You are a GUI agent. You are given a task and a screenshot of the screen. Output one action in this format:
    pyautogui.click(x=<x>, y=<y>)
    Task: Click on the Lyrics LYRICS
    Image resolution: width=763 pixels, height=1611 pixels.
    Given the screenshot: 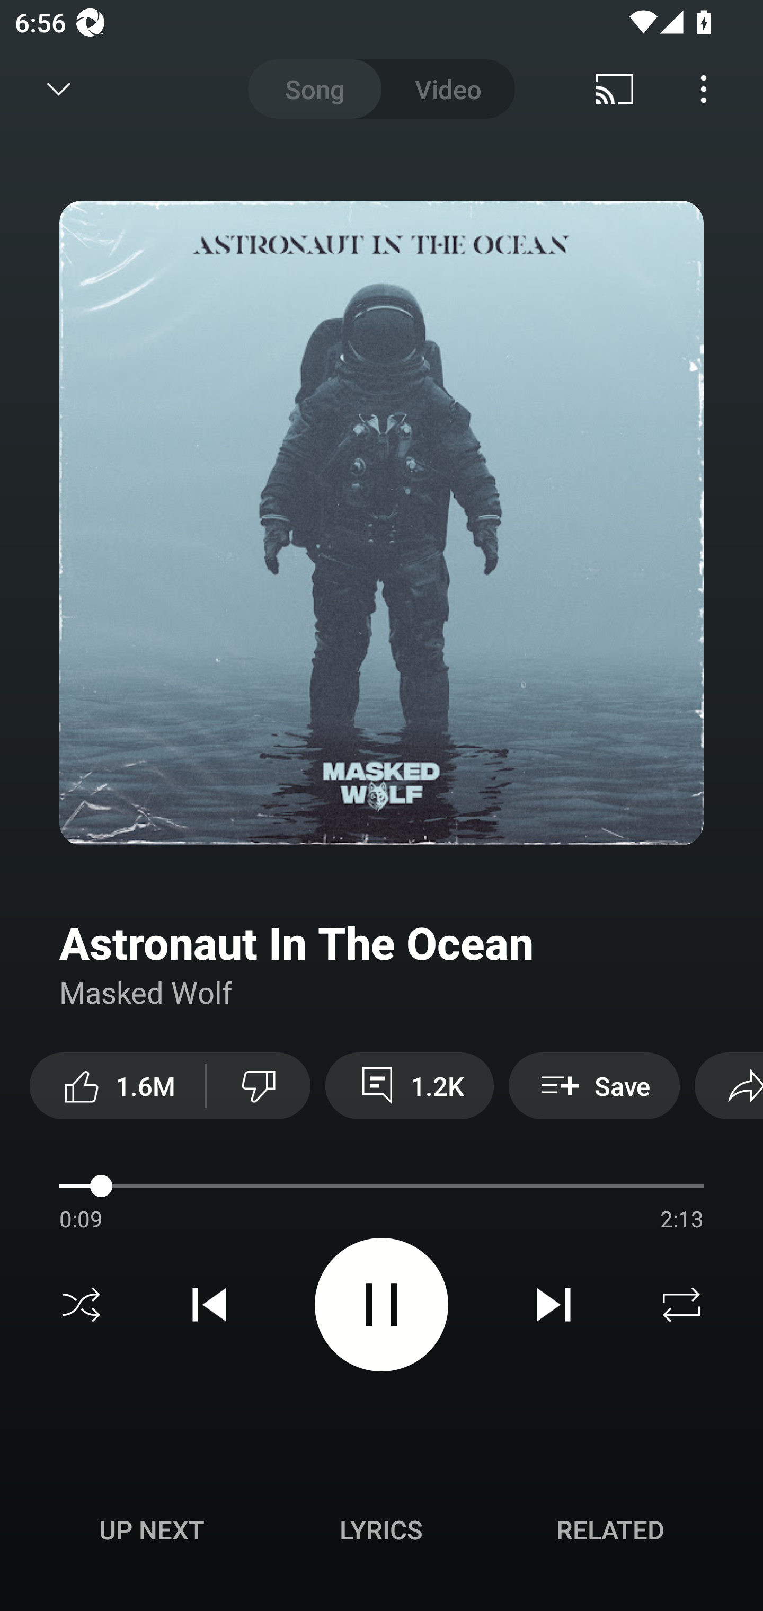 What is the action you would take?
    pyautogui.click(x=381, y=1529)
    